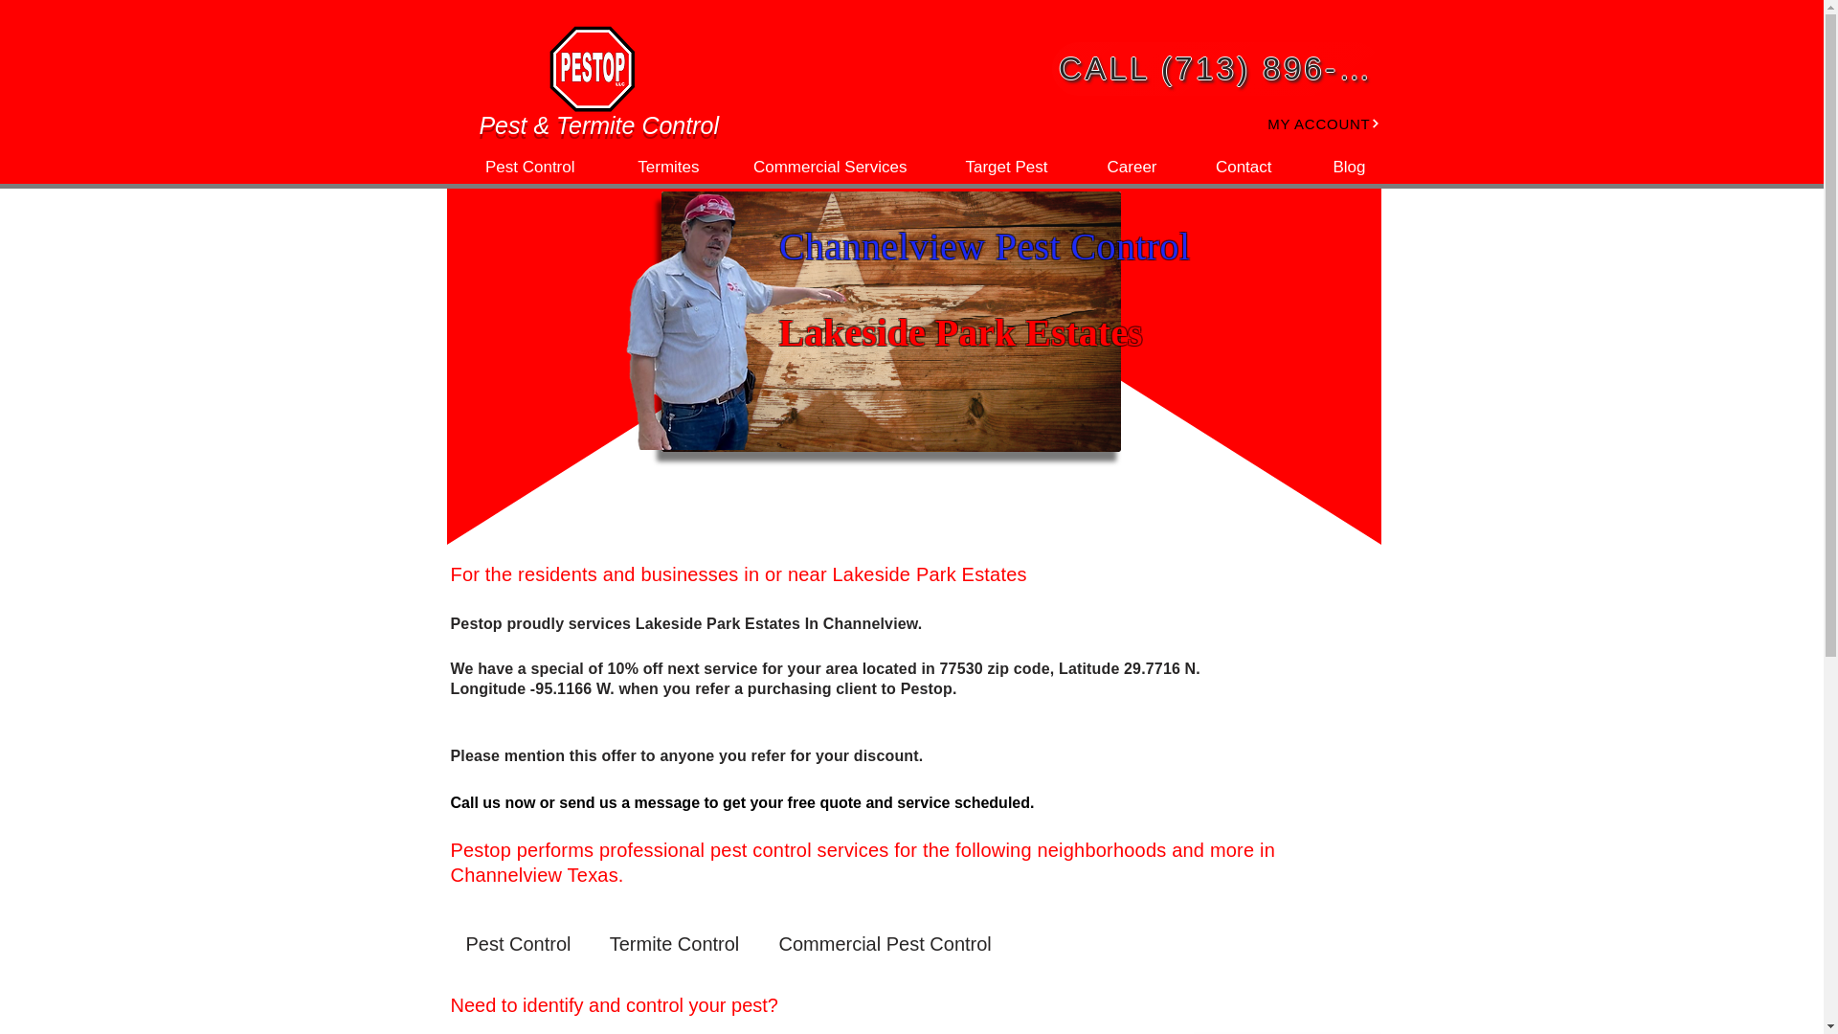  Describe the element at coordinates (885, 943) in the screenshot. I see `Commercial Pest Control` at that location.